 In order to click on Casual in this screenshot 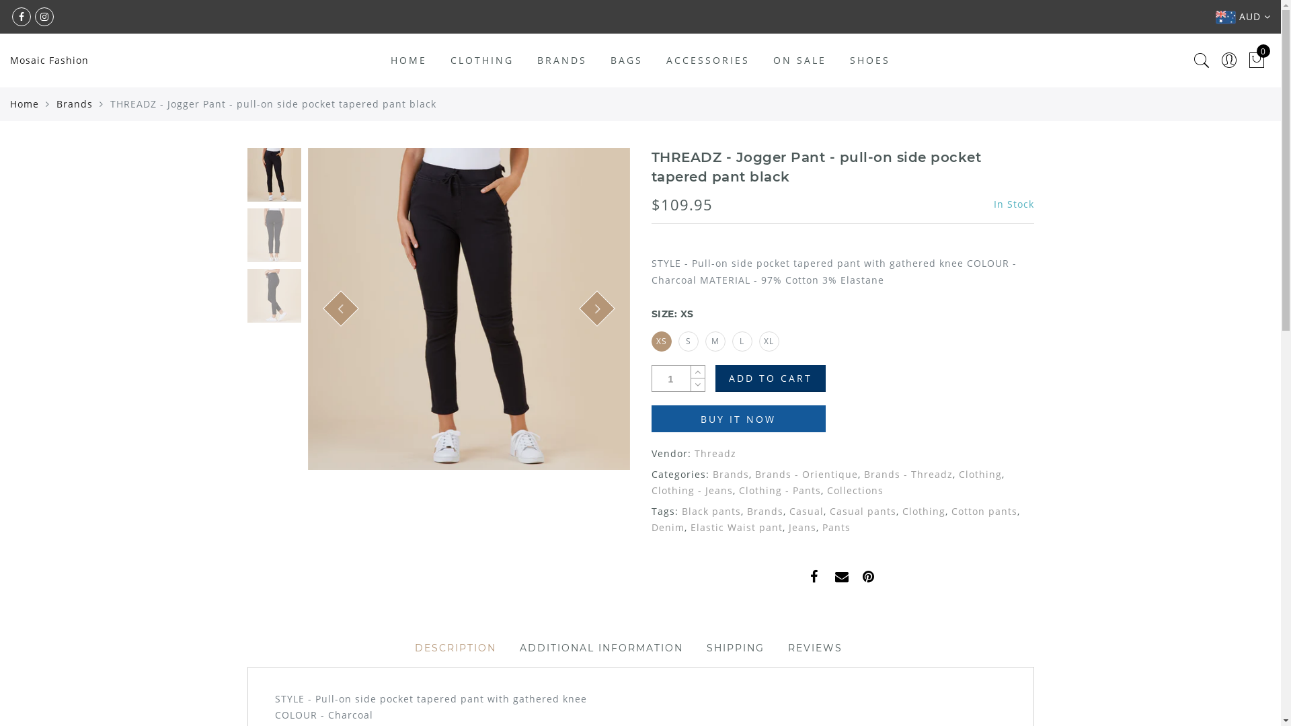, I will do `click(807, 511)`.